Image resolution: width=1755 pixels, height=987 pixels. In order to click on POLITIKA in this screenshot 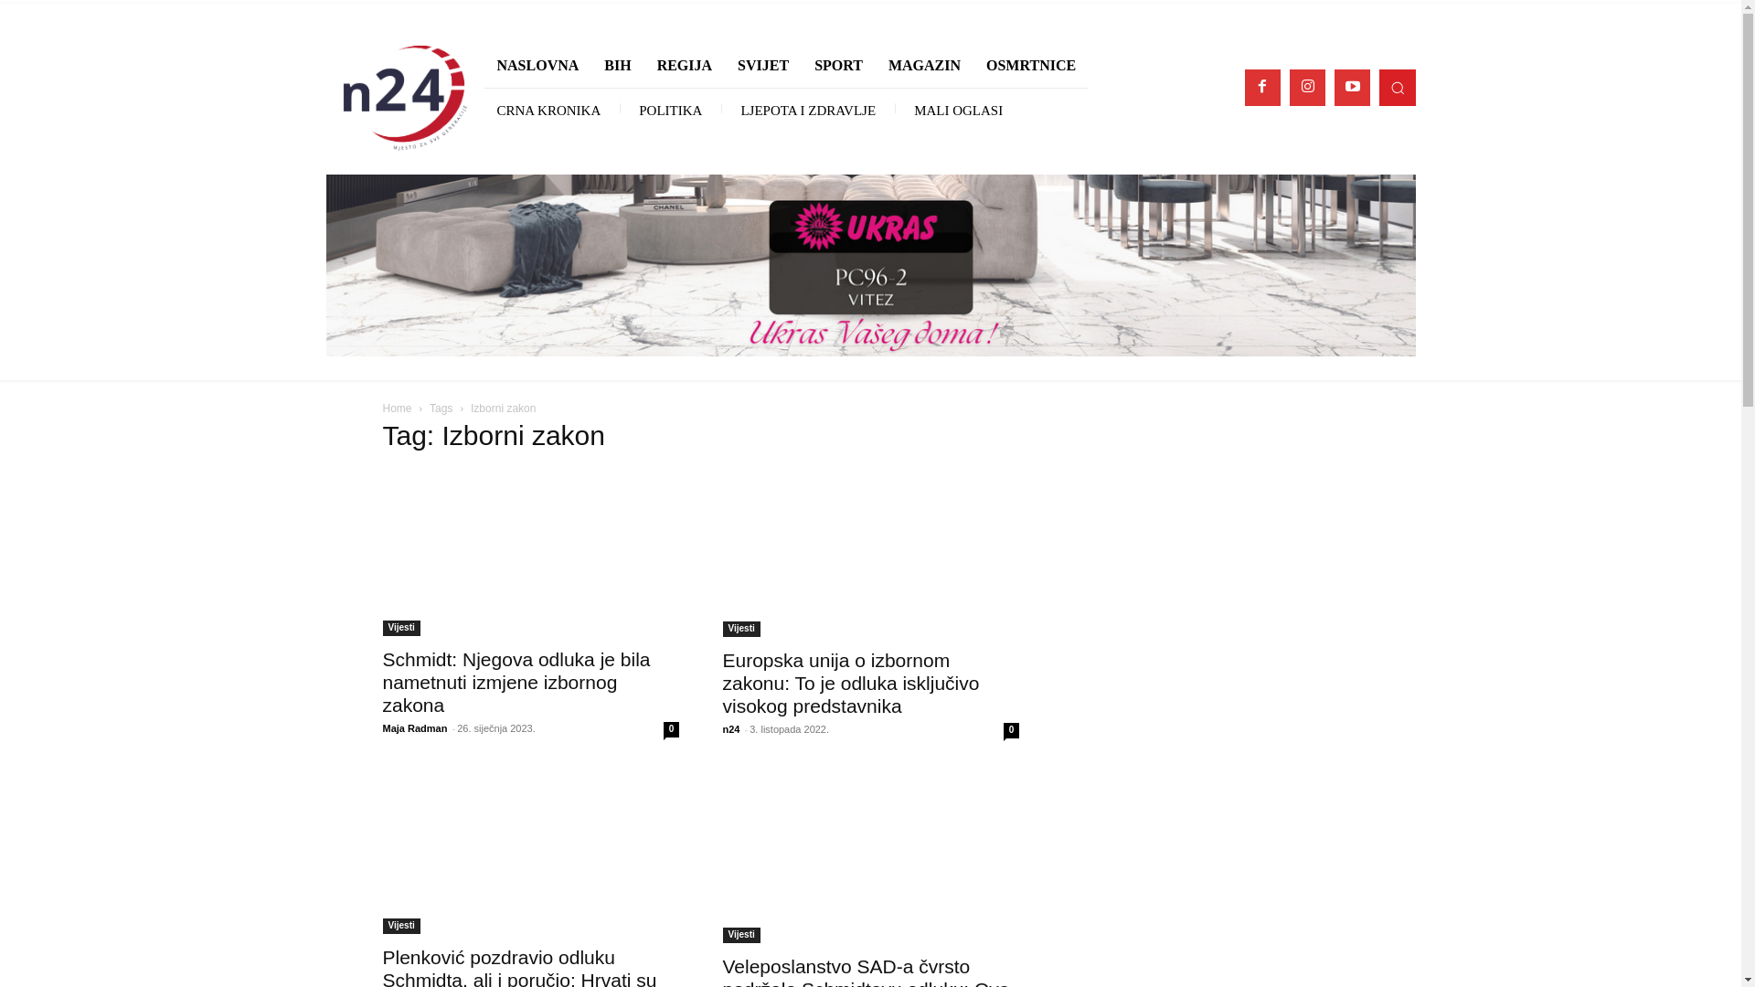, I will do `click(671, 110)`.